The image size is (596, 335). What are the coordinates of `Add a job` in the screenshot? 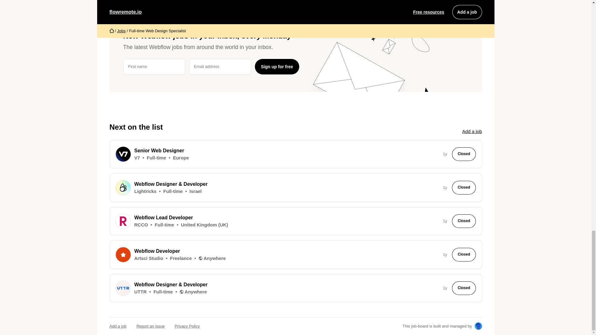 It's located at (472, 131).